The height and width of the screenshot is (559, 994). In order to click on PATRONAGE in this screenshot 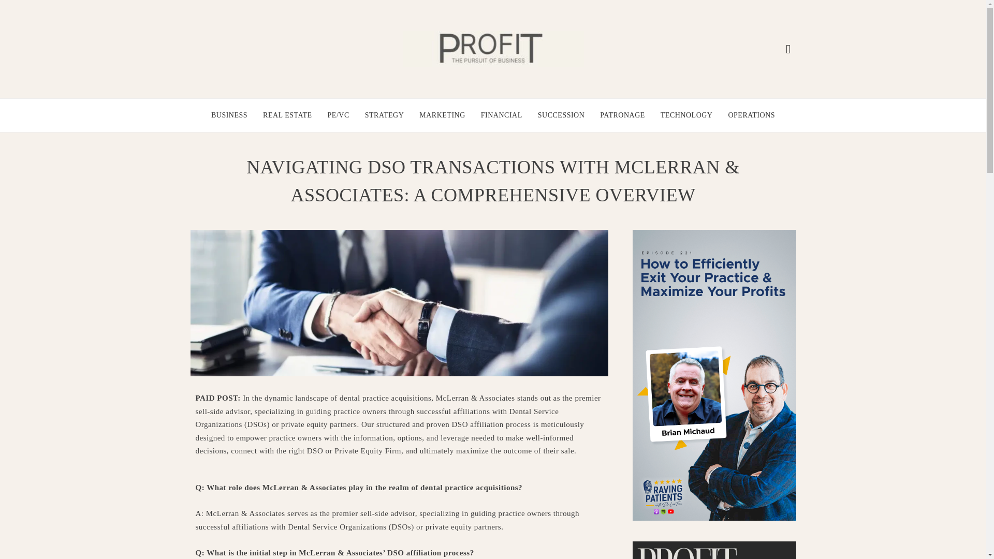, I will do `click(622, 115)`.